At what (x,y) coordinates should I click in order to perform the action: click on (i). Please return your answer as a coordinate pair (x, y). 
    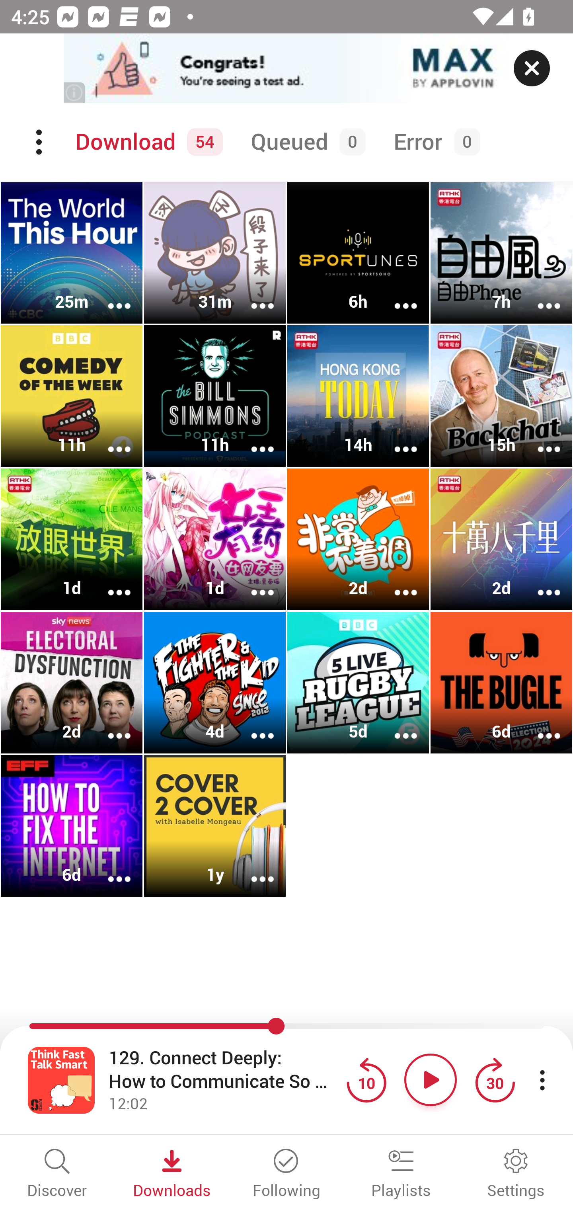
    Looking at the image, I should click on (75, 92).